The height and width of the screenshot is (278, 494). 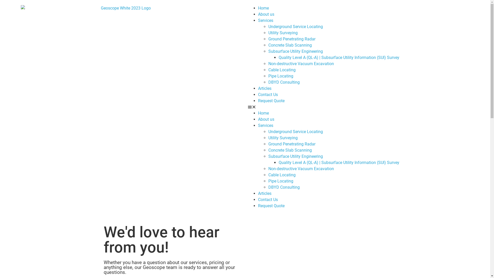 What do you see at coordinates (284, 187) in the screenshot?
I see `DBYD Consulting` at bounding box center [284, 187].